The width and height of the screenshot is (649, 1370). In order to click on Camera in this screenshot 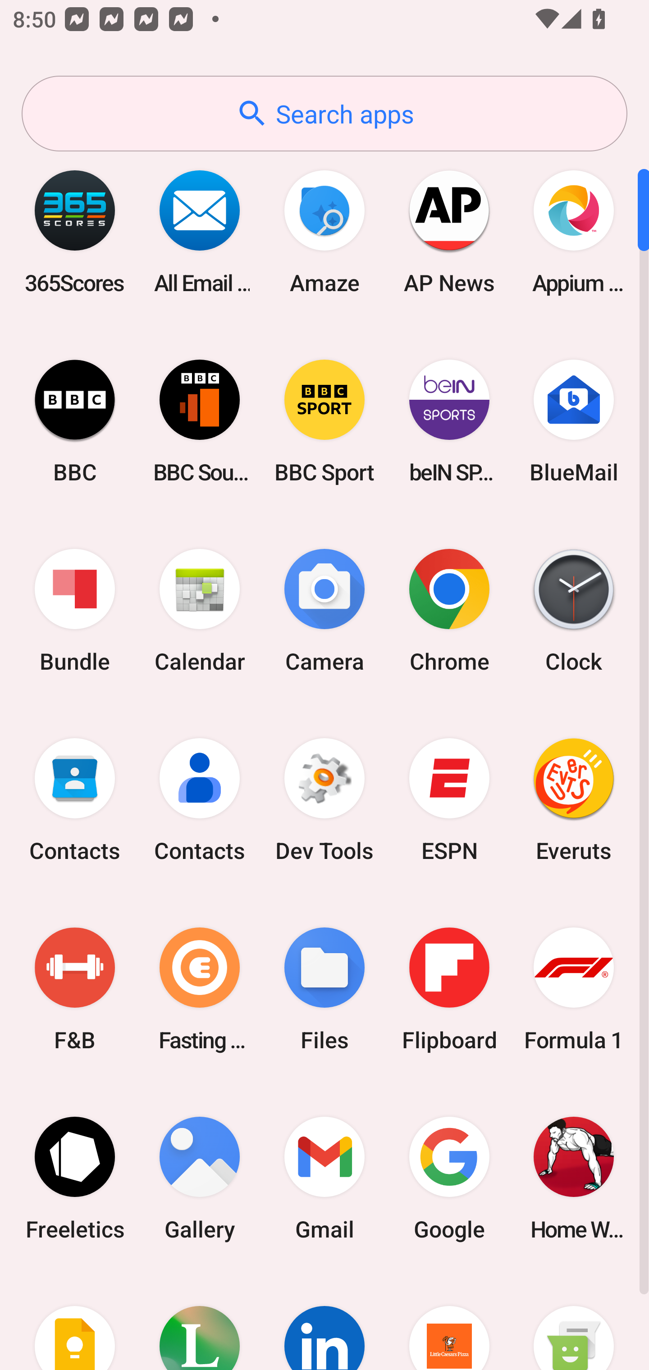, I will do `click(324, 611)`.